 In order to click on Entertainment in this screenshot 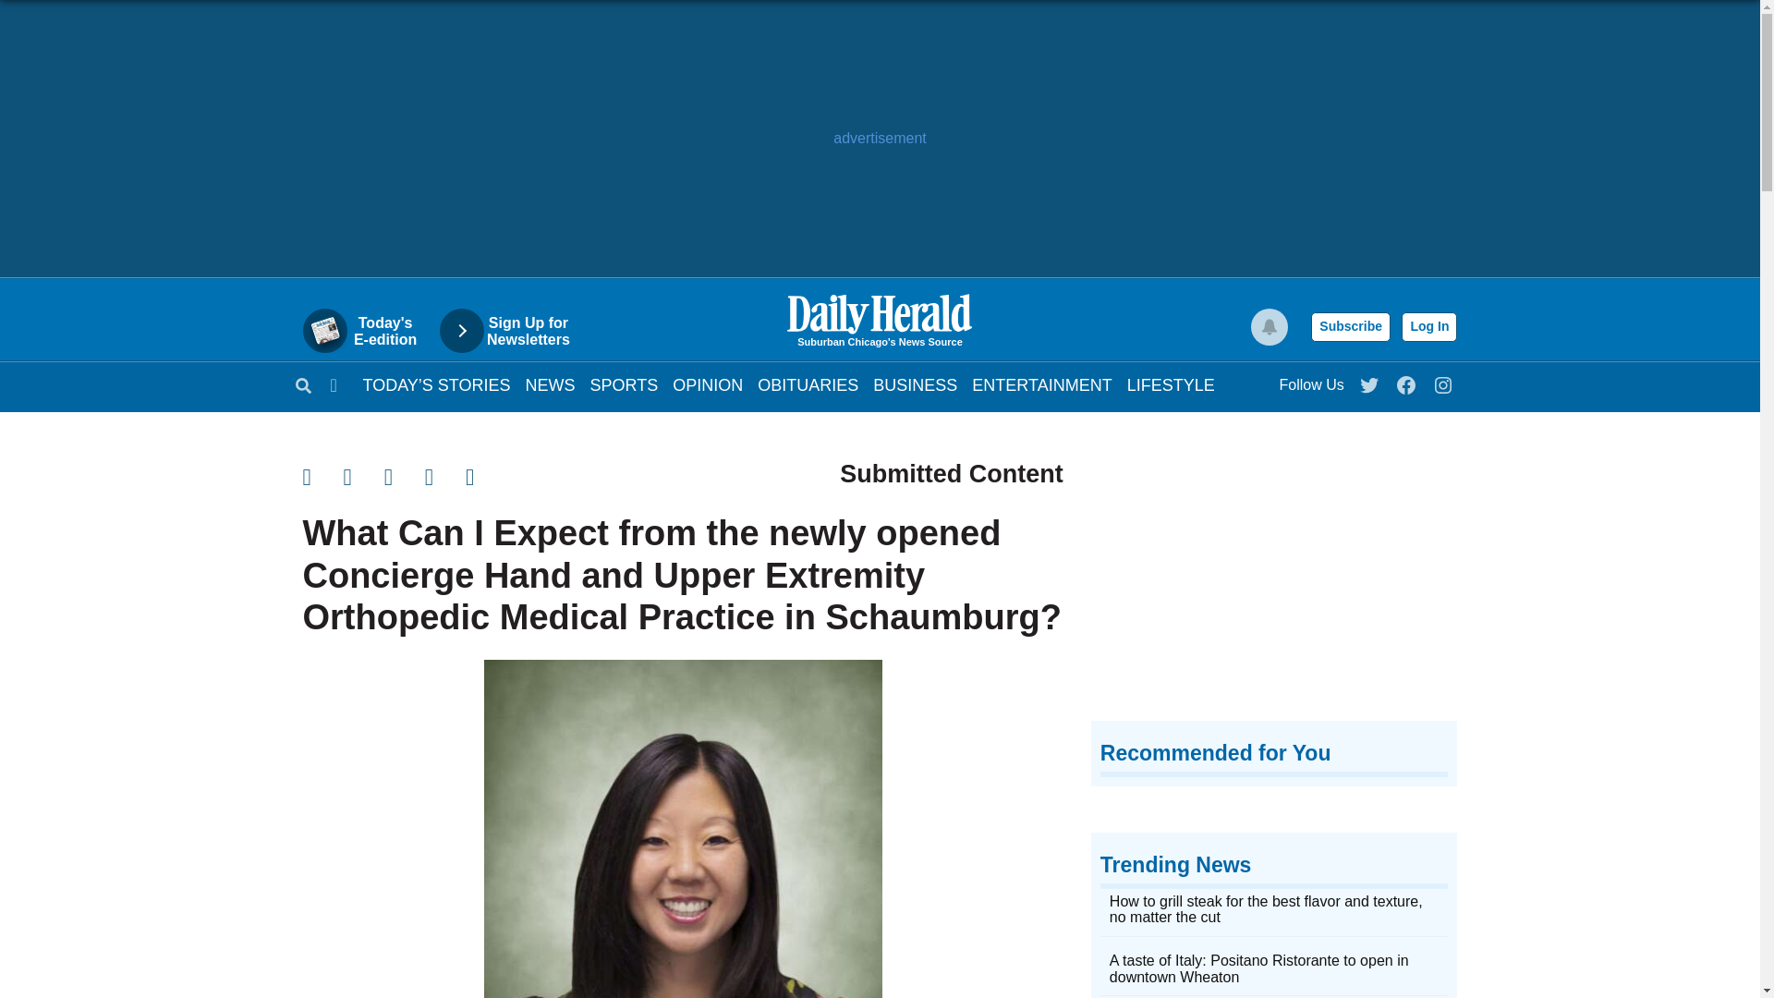, I will do `click(1042, 384)`.